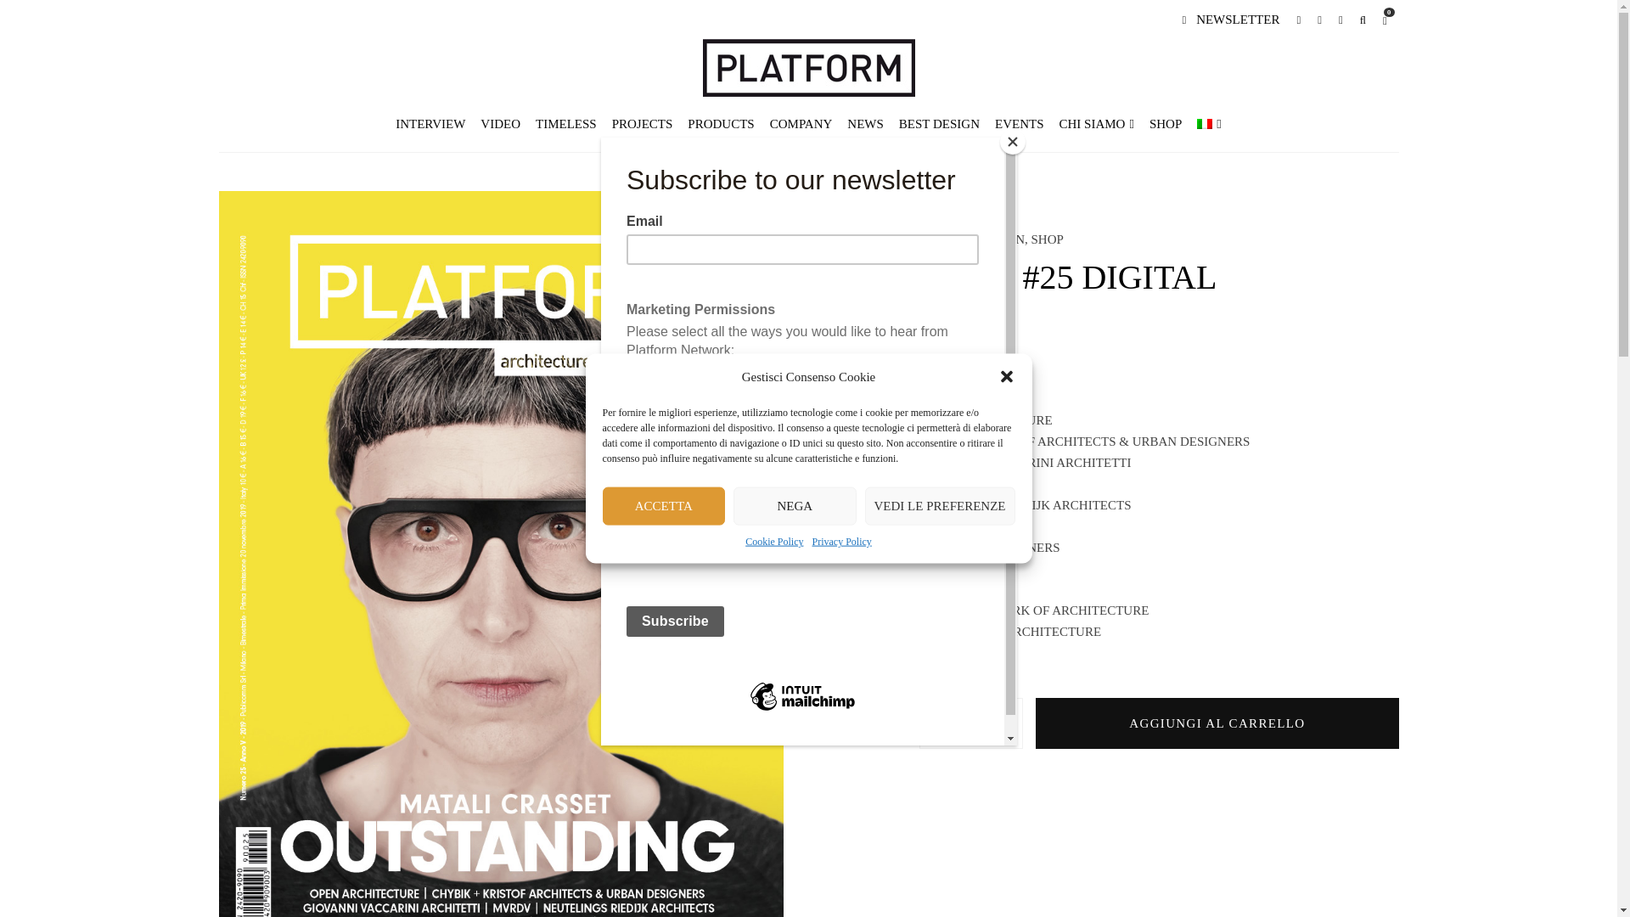 This screenshot has width=1630, height=917. I want to click on VEDI LE PREFERENZE, so click(939, 505).